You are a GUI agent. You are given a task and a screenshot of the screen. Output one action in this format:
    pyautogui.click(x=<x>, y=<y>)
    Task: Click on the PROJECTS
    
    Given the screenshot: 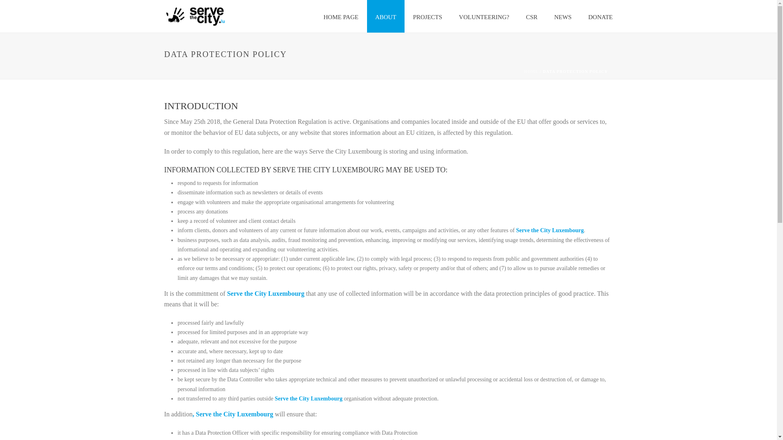 What is the action you would take?
    pyautogui.click(x=427, y=16)
    